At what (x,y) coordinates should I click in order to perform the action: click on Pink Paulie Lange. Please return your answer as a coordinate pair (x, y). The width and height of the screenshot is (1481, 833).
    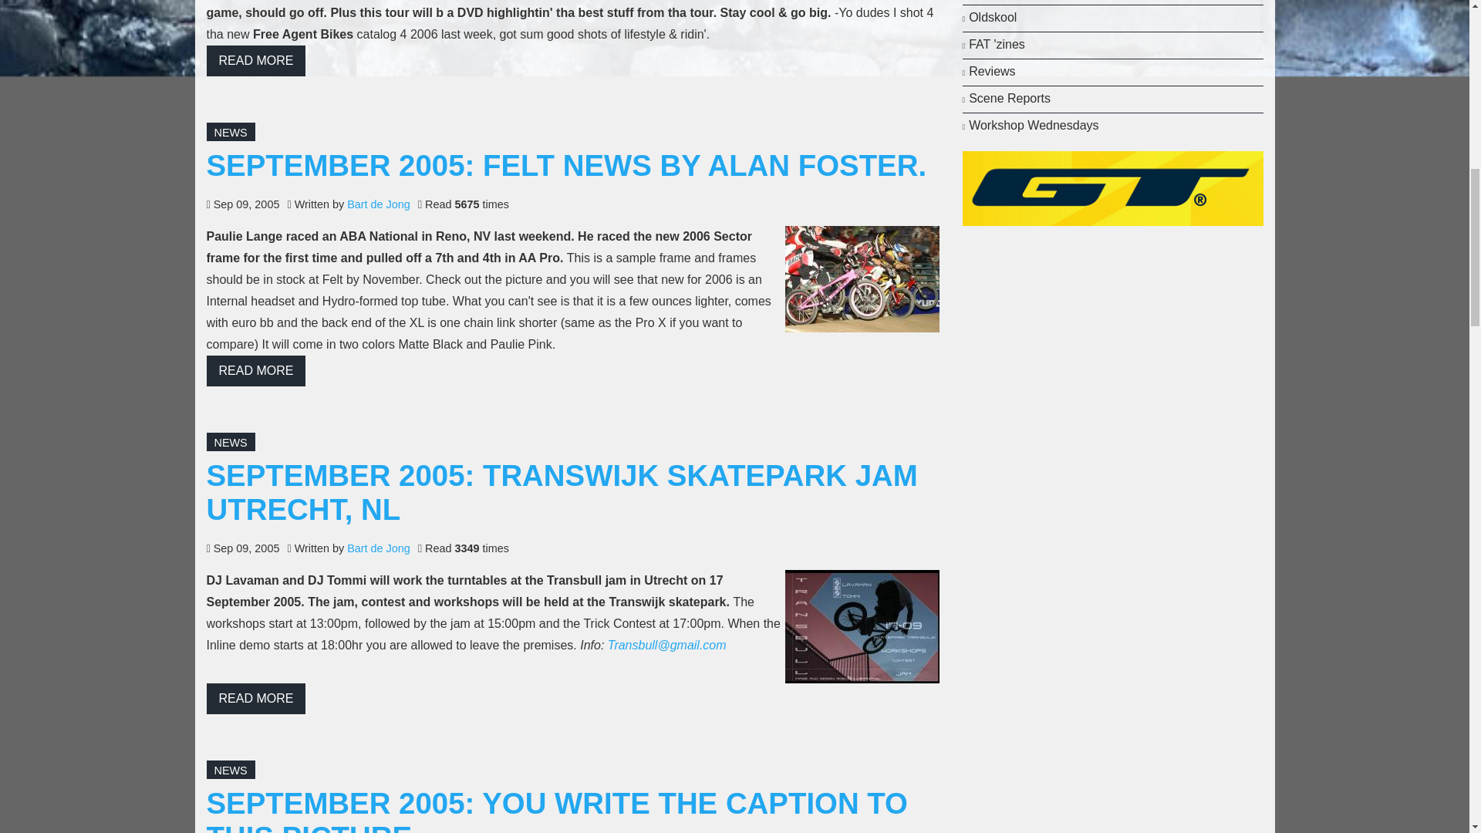
    Looking at the image, I should click on (862, 278).